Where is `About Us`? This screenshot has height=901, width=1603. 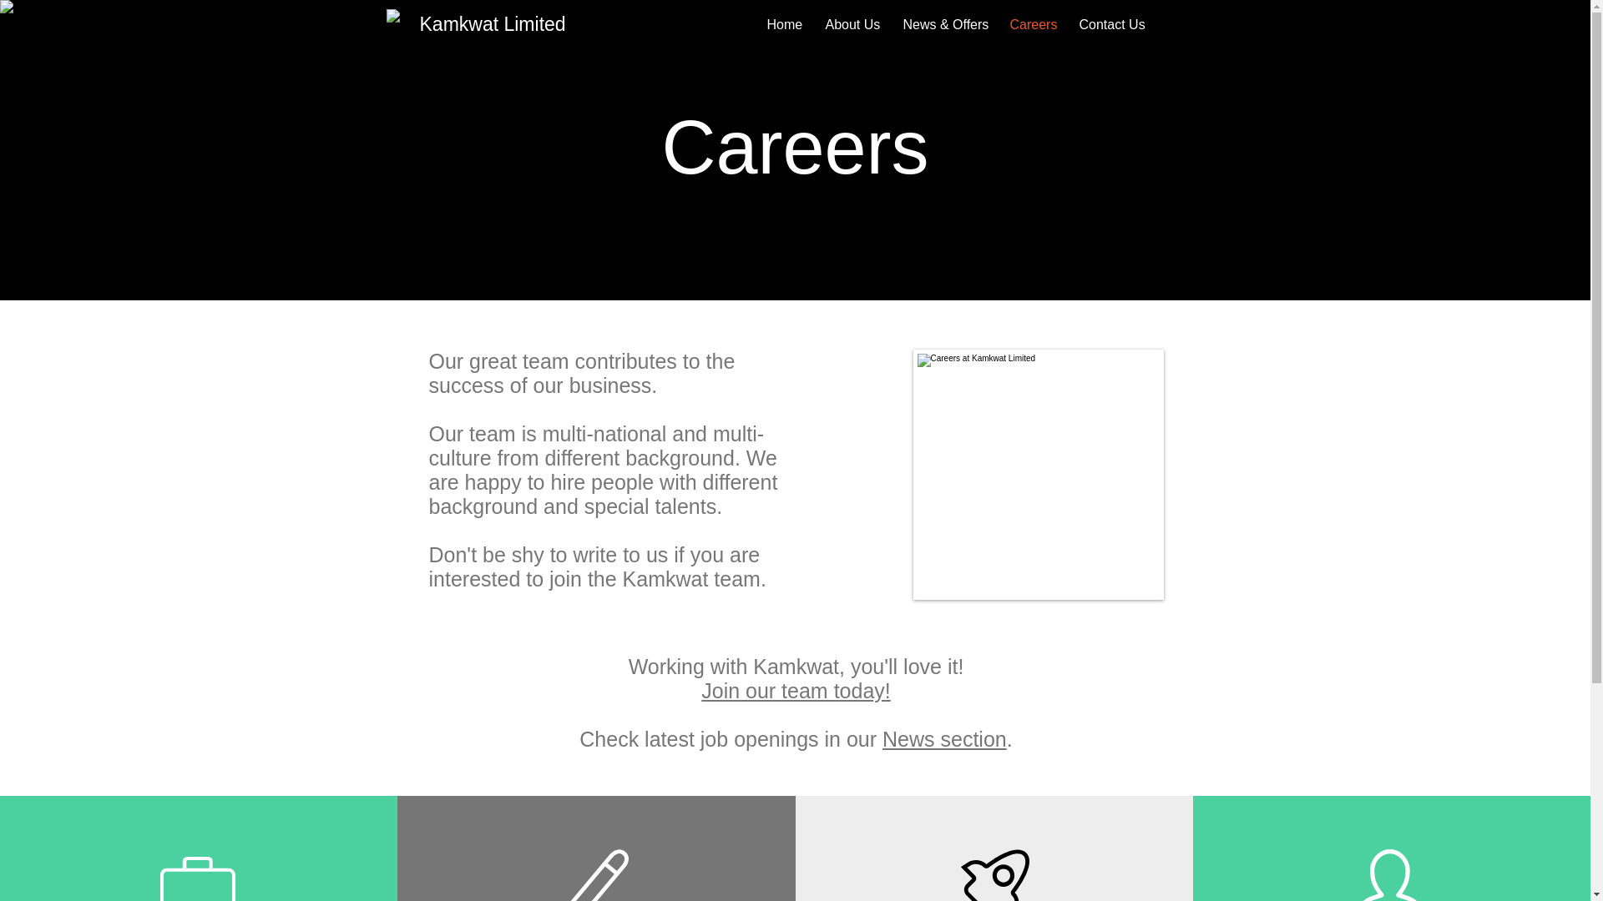
About Us is located at coordinates (852, 25).